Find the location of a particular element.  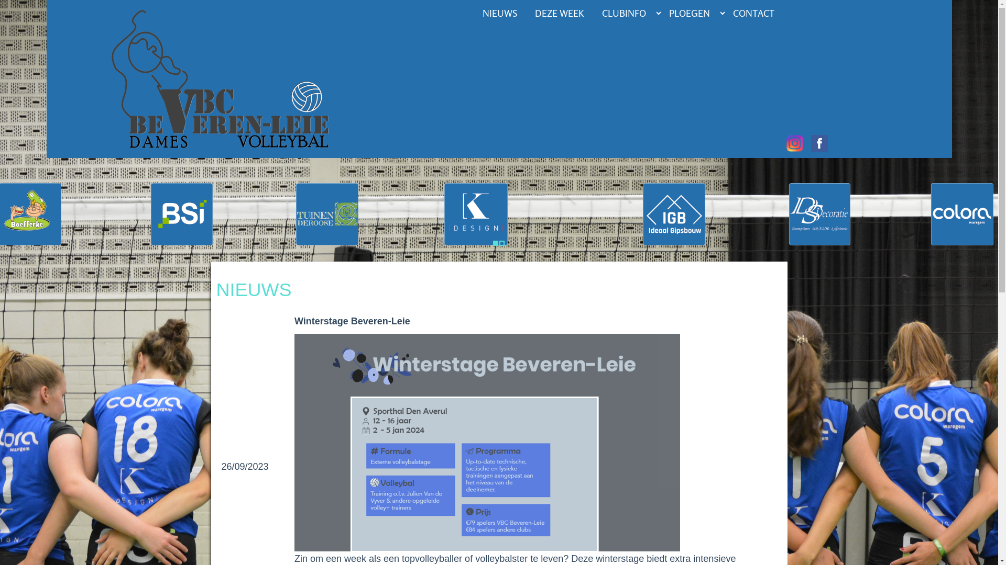

CLUBINFO is located at coordinates (630, 13).